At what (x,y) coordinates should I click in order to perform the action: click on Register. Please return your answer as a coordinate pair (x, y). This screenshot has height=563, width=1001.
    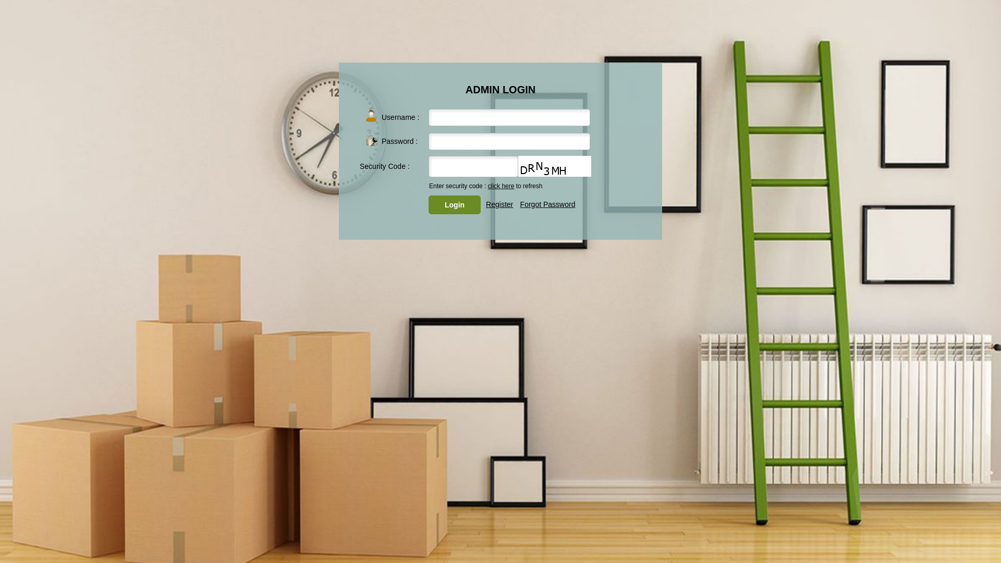
    Looking at the image, I should click on (499, 204).